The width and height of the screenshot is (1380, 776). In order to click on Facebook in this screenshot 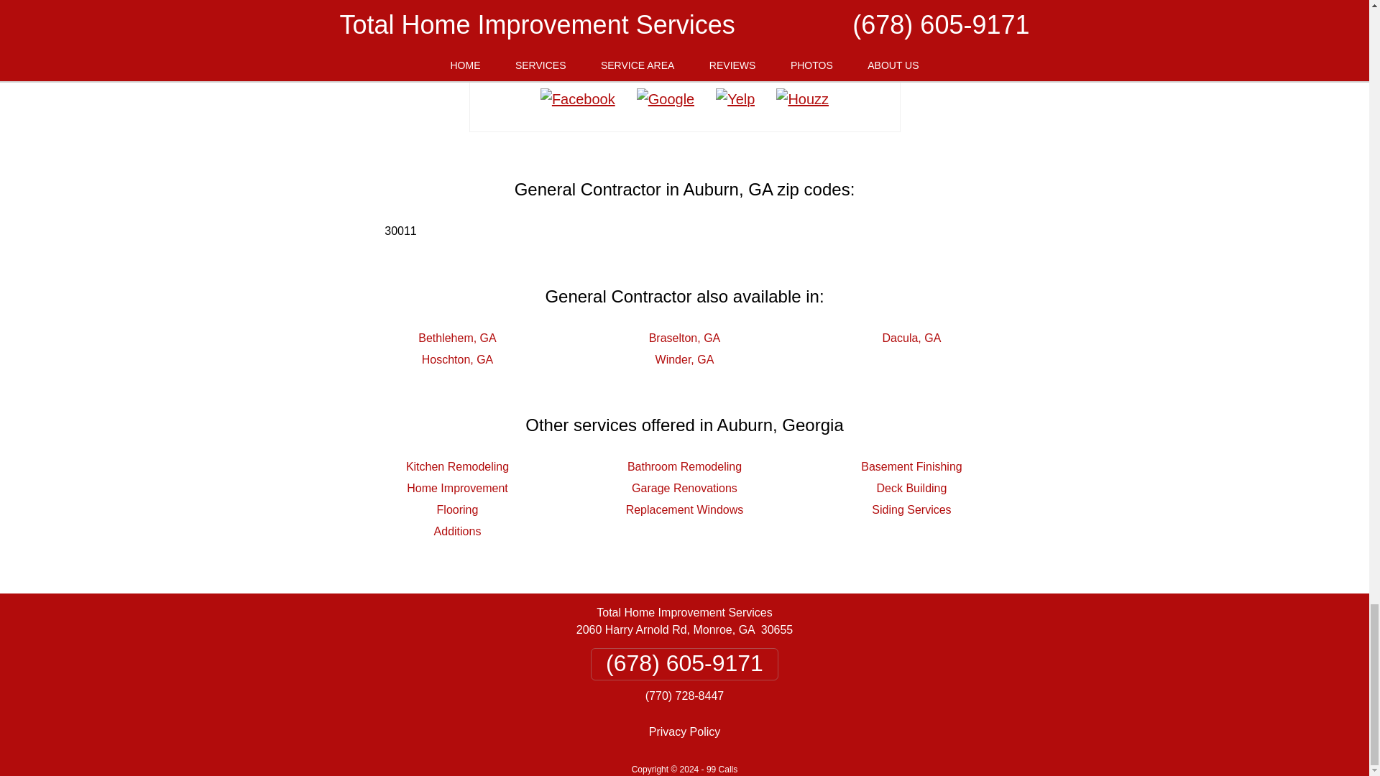, I will do `click(578, 99)`.